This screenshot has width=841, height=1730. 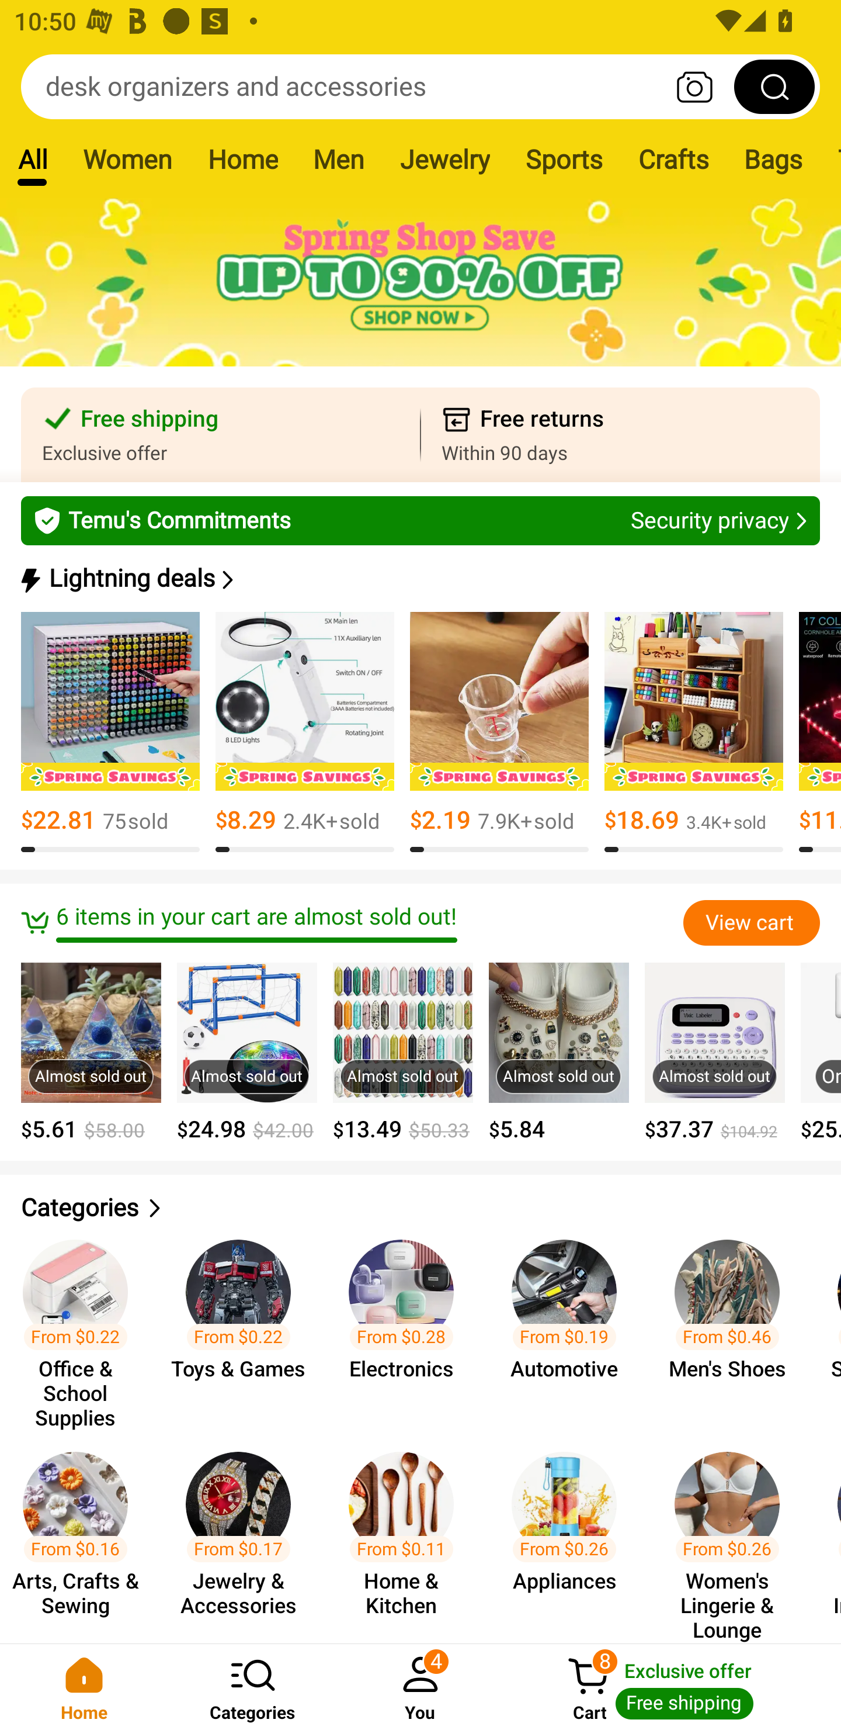 I want to click on From $0.26 Women's Lingerie & Lounge, so click(x=734, y=1537).